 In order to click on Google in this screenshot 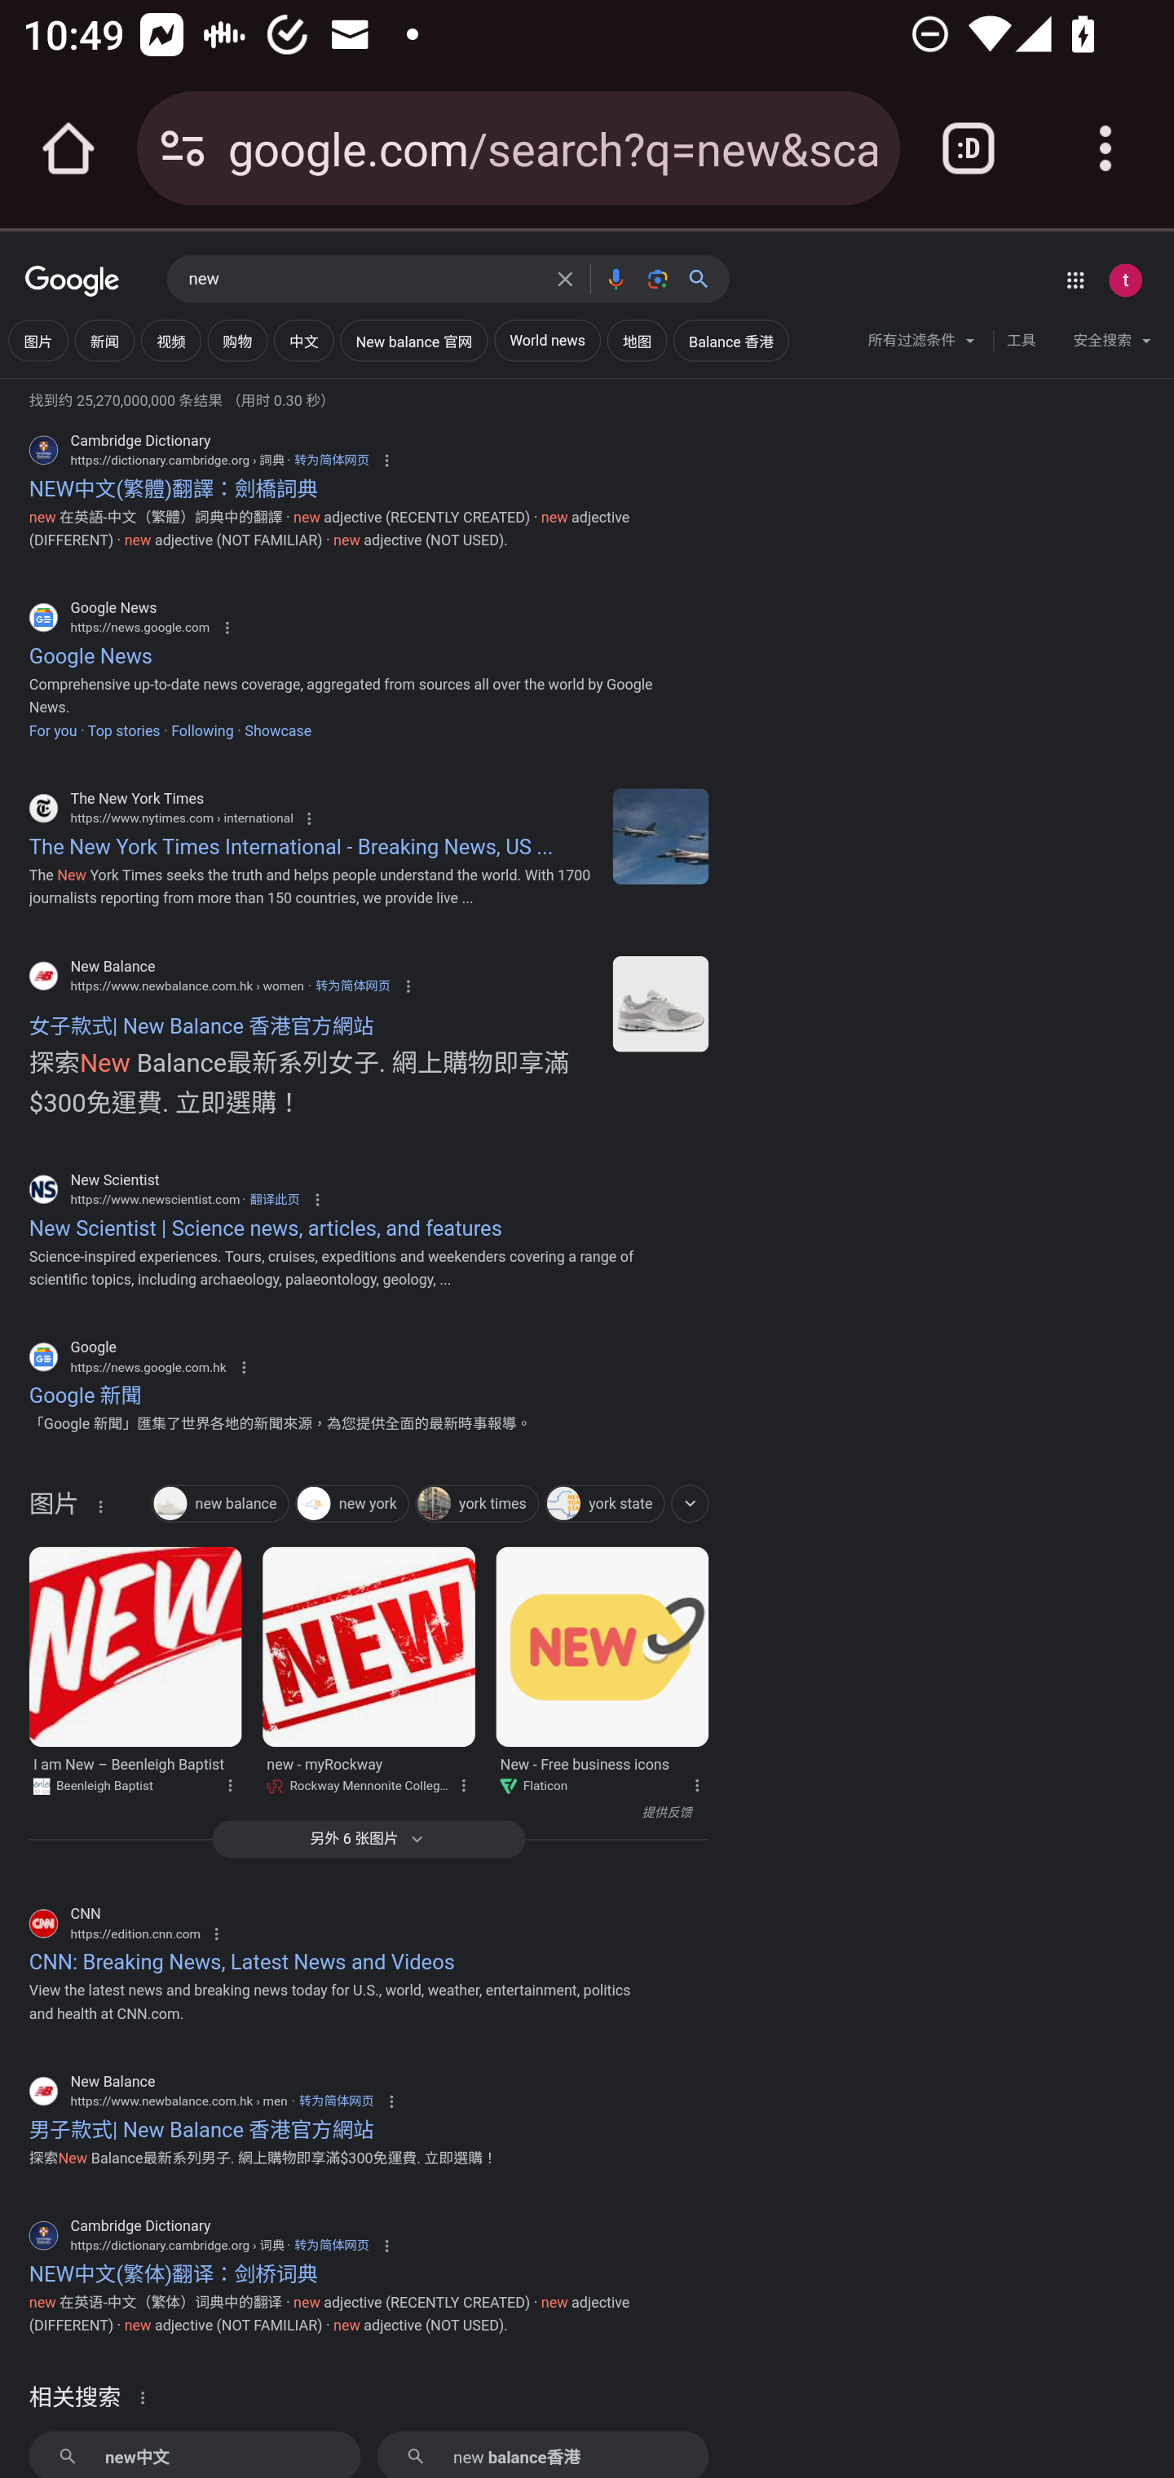, I will do `click(73, 282)`.